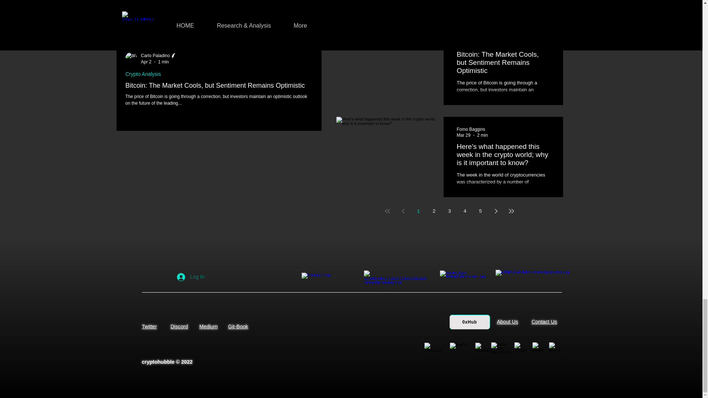 This screenshot has height=398, width=708. What do you see at coordinates (503, 65) in the screenshot?
I see `Bitcoin: The Market Cools, but Sentiment Remains Optimistic` at bounding box center [503, 65].